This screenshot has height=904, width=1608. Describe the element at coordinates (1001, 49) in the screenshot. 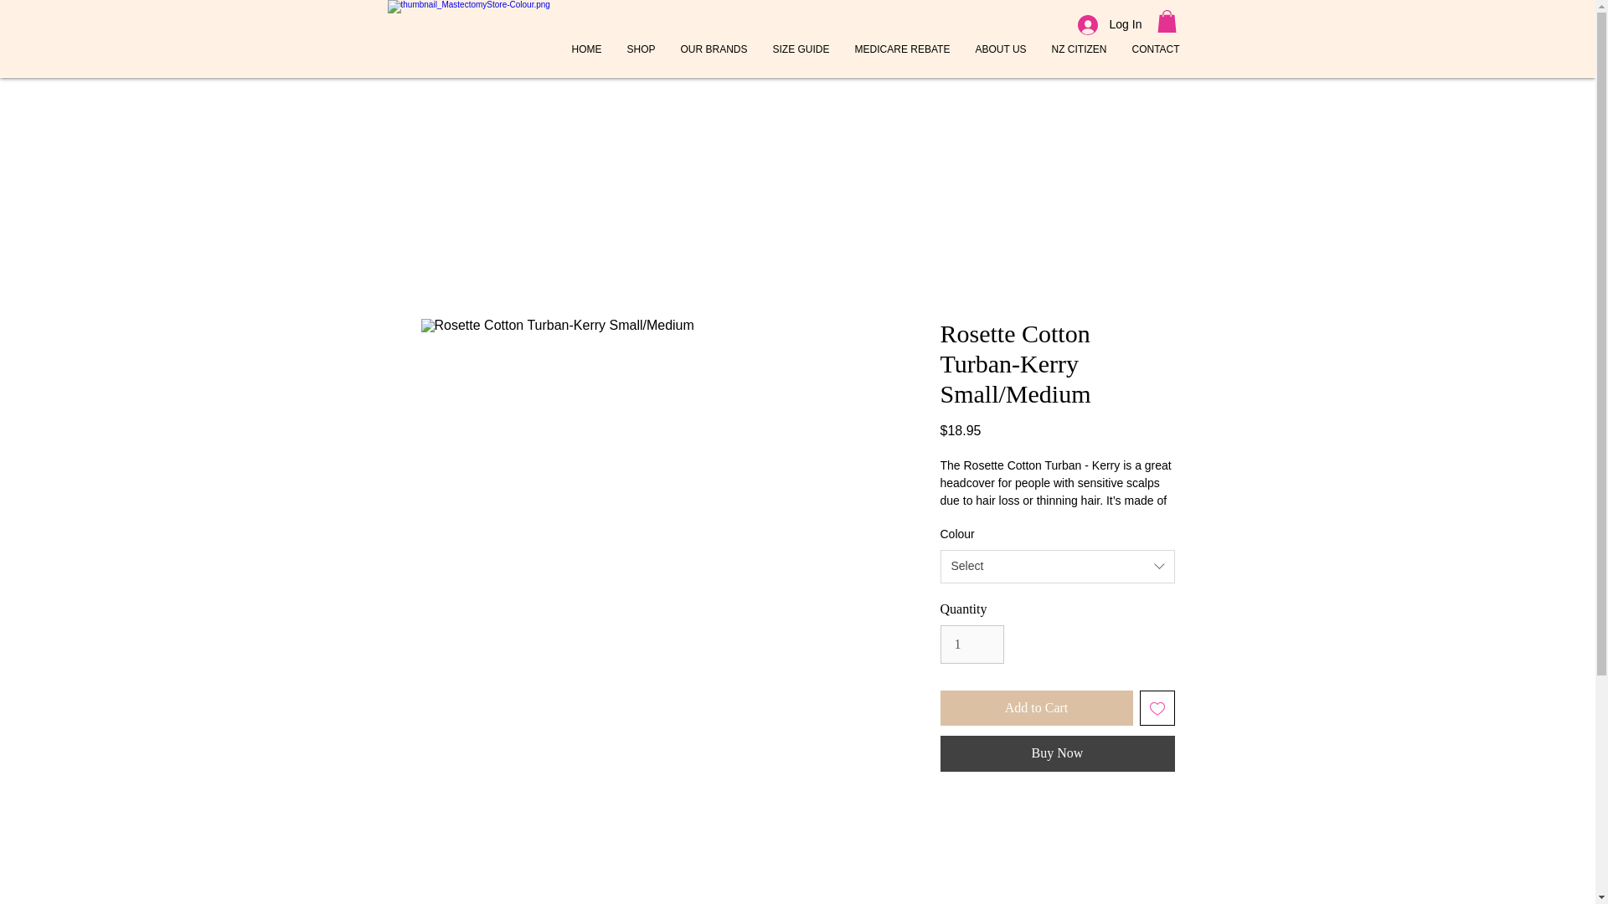

I see `ABOUT US` at that location.